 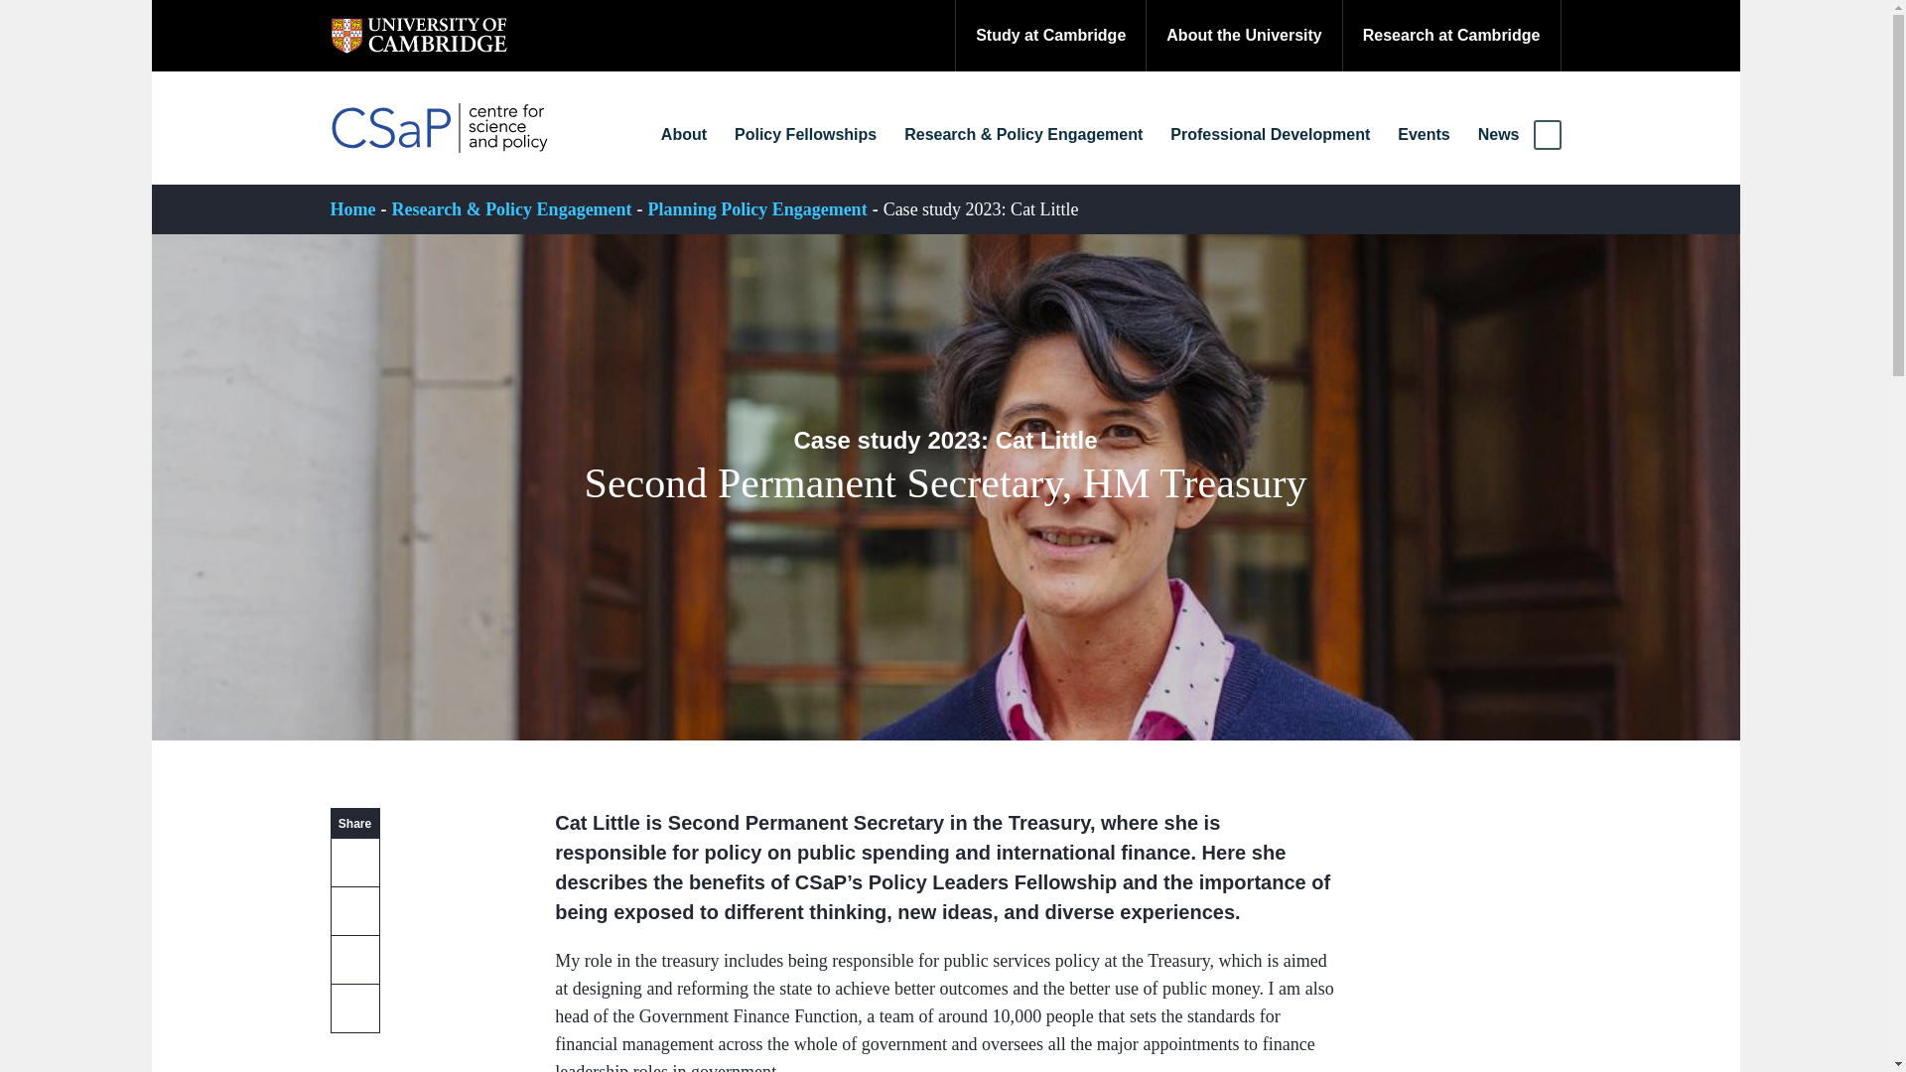 I want to click on Events, so click(x=1423, y=135).